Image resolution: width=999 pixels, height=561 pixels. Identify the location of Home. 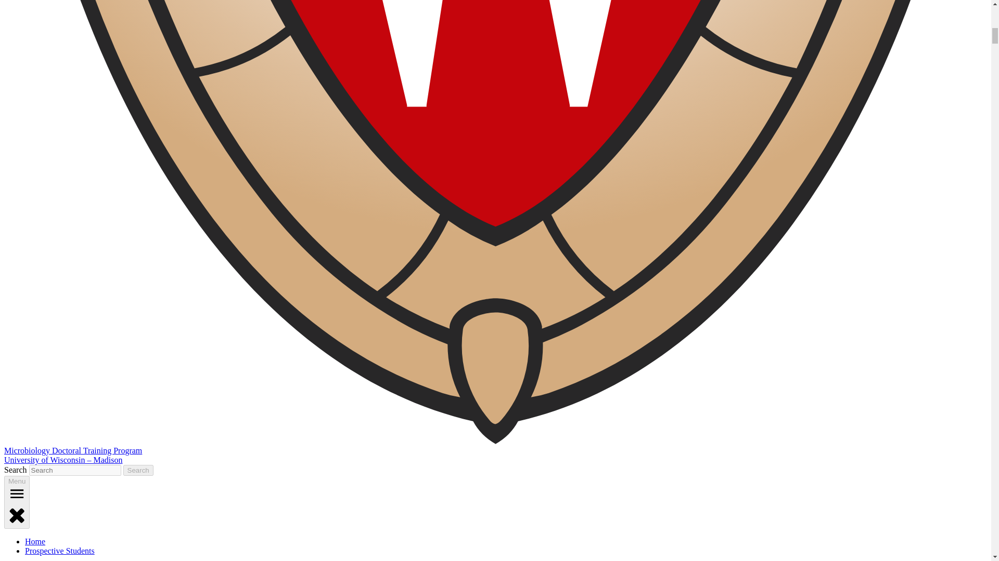
(35, 541).